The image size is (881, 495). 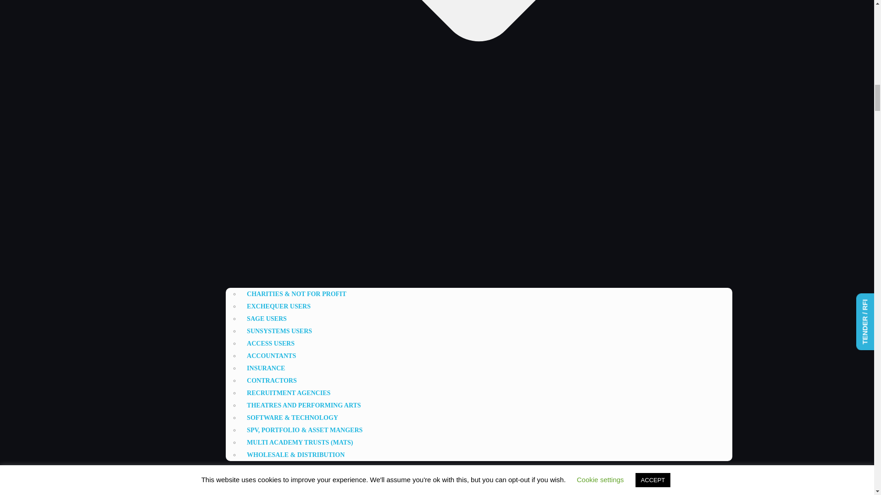 What do you see at coordinates (486, 478) in the screenshot?
I see `Who we are` at bounding box center [486, 478].